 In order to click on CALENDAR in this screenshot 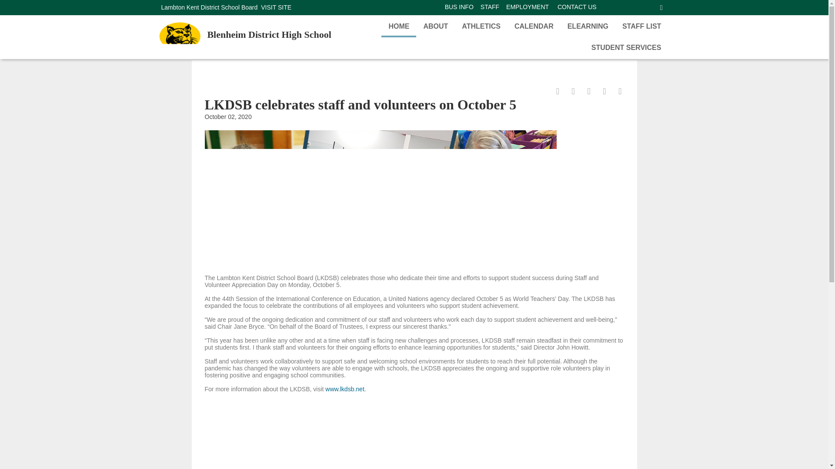, I will do `click(534, 25)`.